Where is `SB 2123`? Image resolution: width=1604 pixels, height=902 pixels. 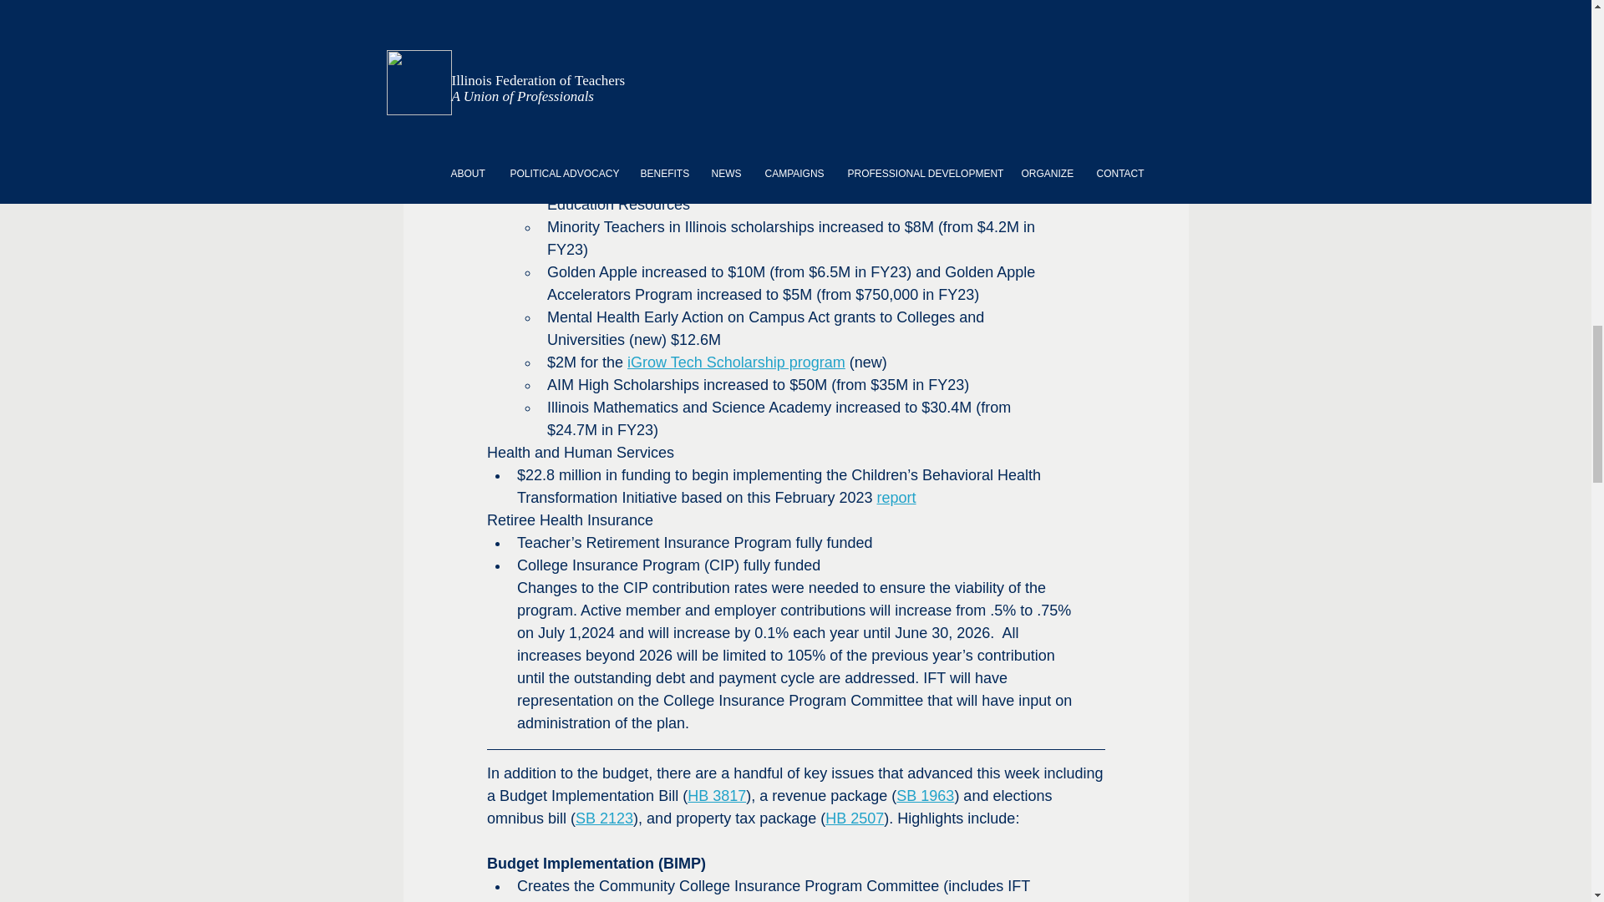 SB 2123 is located at coordinates (605, 818).